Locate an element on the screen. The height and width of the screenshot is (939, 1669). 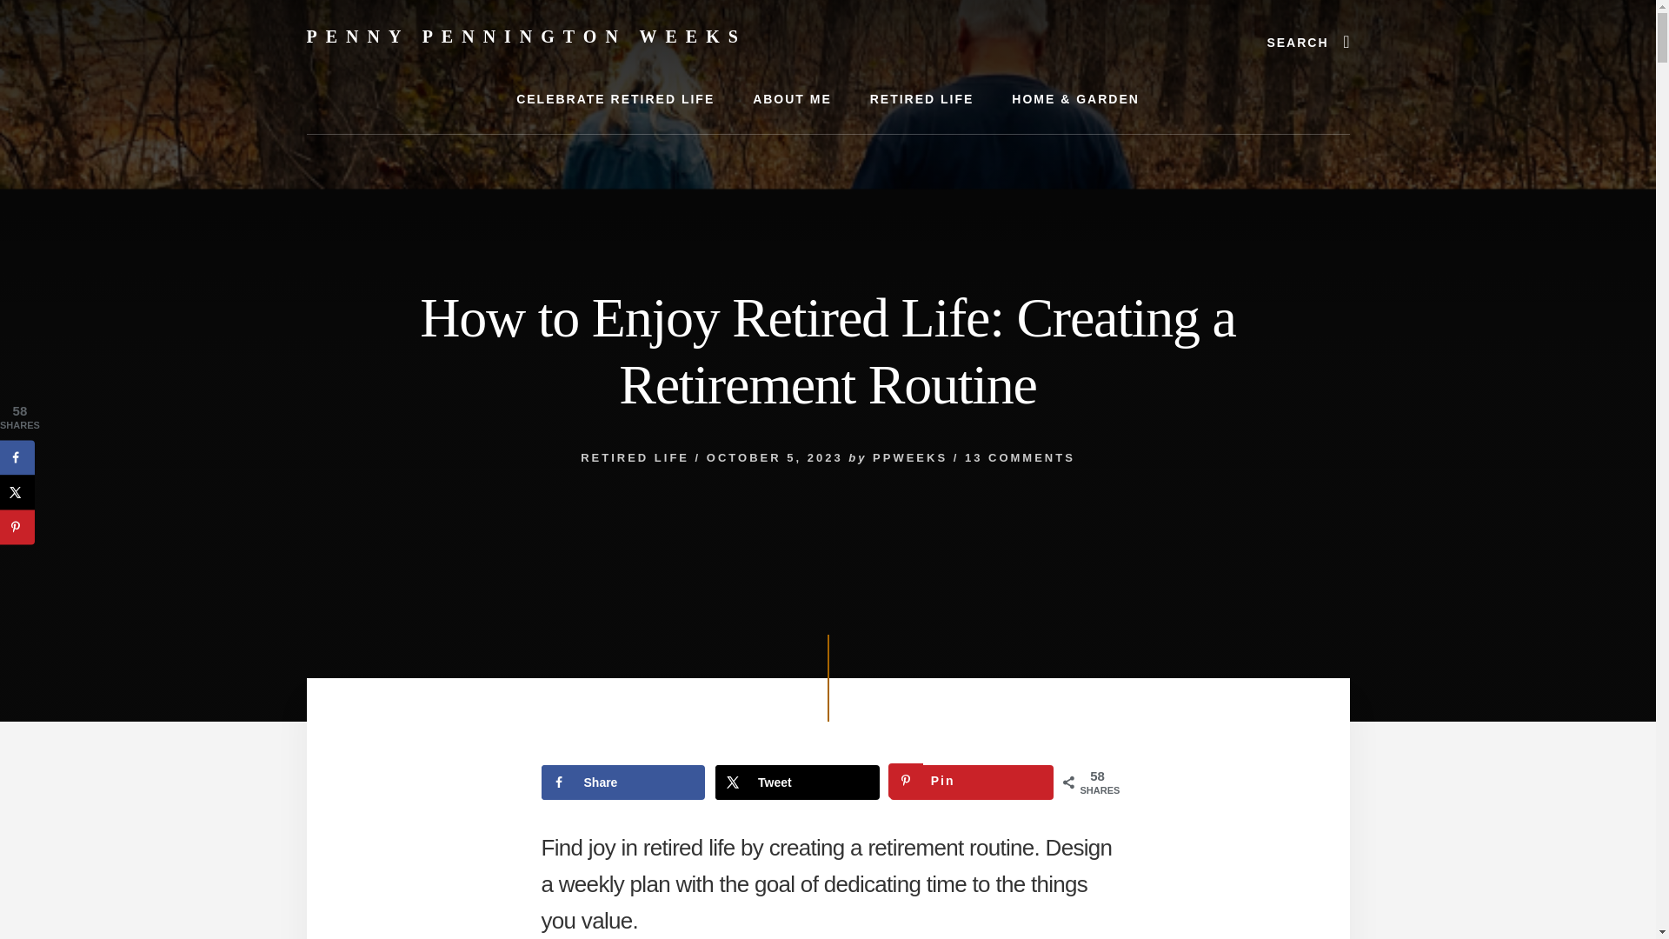
Share on X is located at coordinates (17, 492).